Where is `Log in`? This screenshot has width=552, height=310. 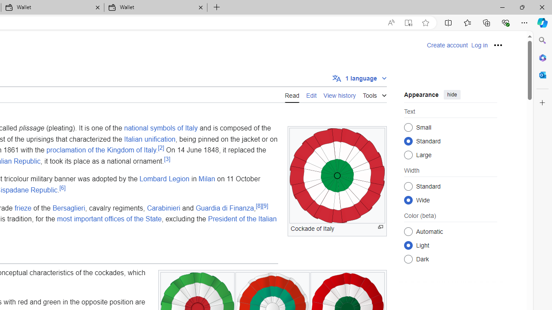 Log in is located at coordinates (479, 45).